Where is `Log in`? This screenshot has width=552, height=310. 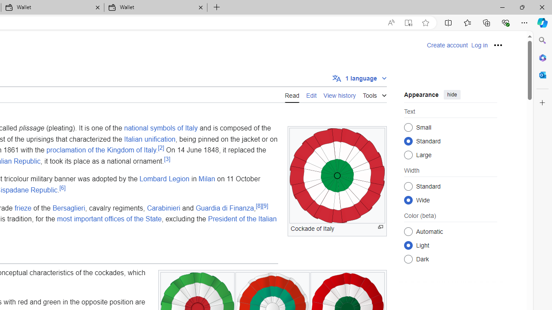 Log in is located at coordinates (479, 45).